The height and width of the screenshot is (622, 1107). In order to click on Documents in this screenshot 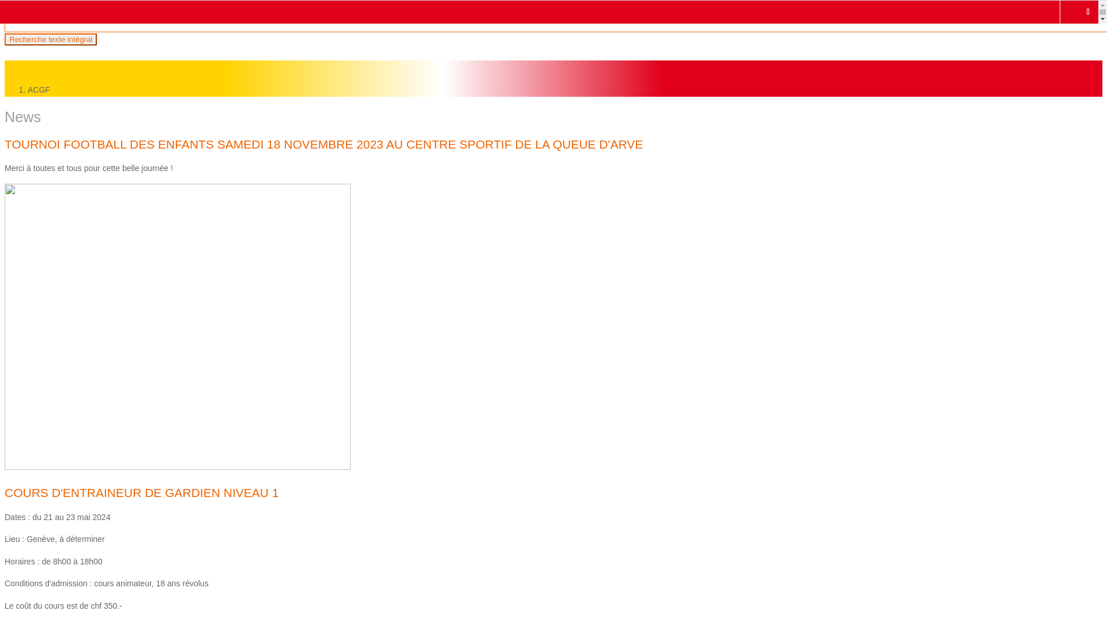, I will do `click(90, 293)`.